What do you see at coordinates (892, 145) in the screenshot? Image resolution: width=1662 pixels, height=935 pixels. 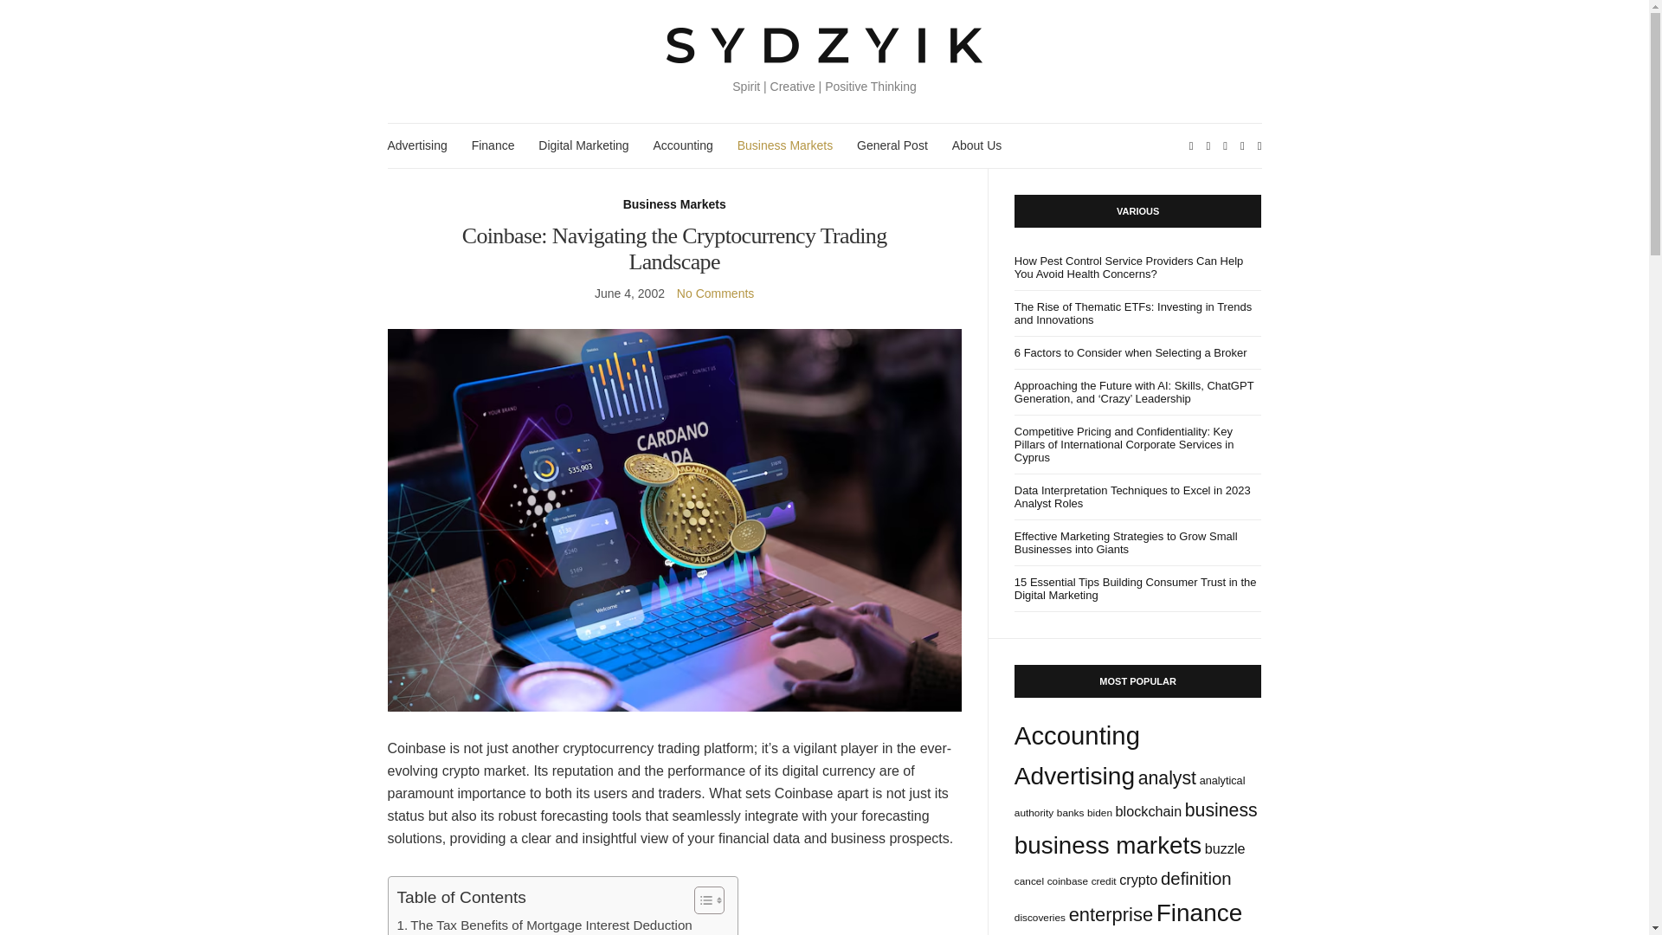 I see `General Post` at bounding box center [892, 145].